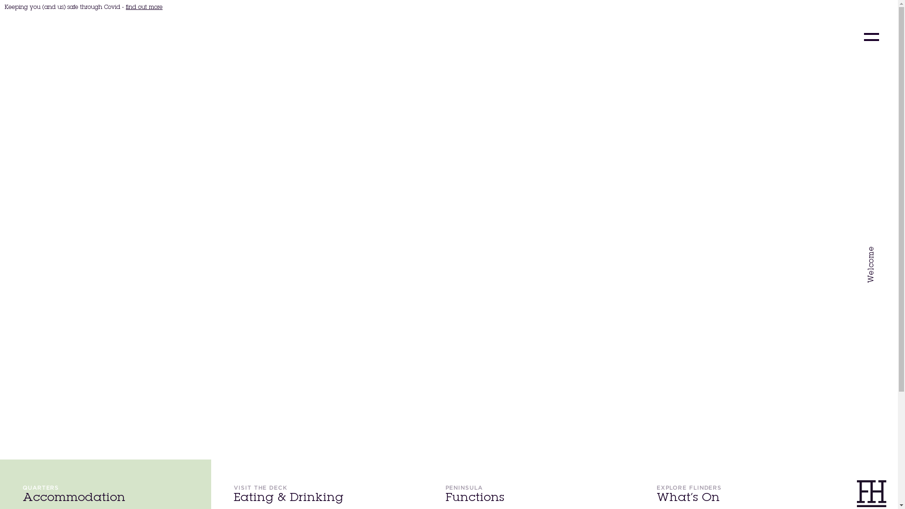  Describe the element at coordinates (144, 8) in the screenshot. I see `find out more` at that location.